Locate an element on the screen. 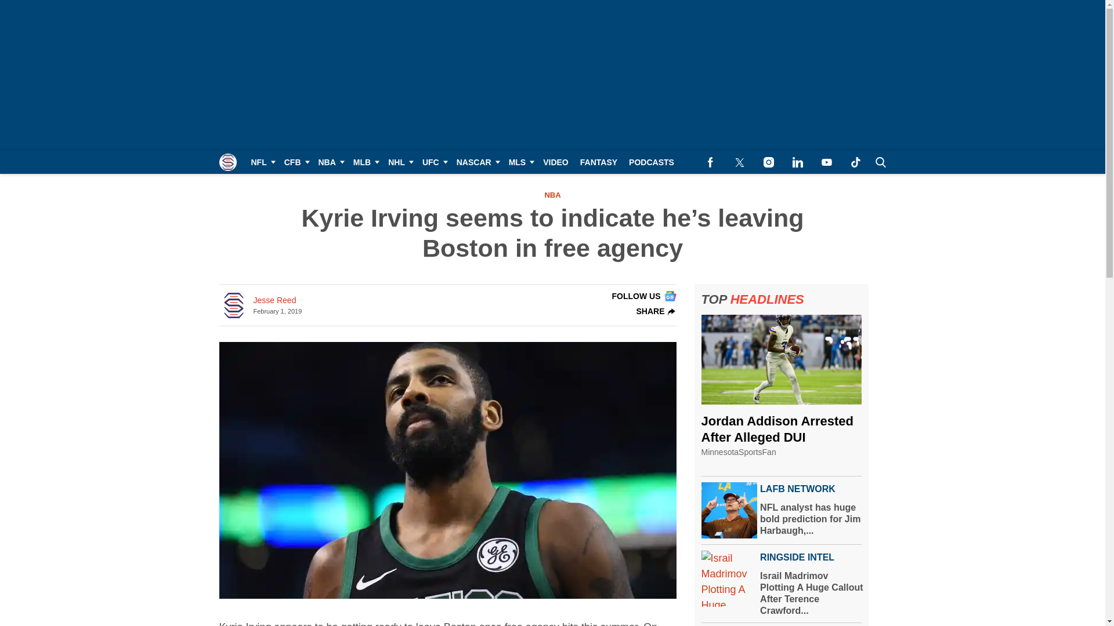 The image size is (1114, 626). Subscribe to our YouTube channel is located at coordinates (826, 162).